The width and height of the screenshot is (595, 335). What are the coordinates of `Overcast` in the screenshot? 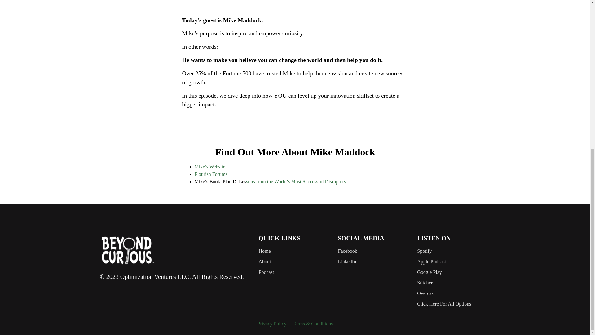 It's located at (454, 293).